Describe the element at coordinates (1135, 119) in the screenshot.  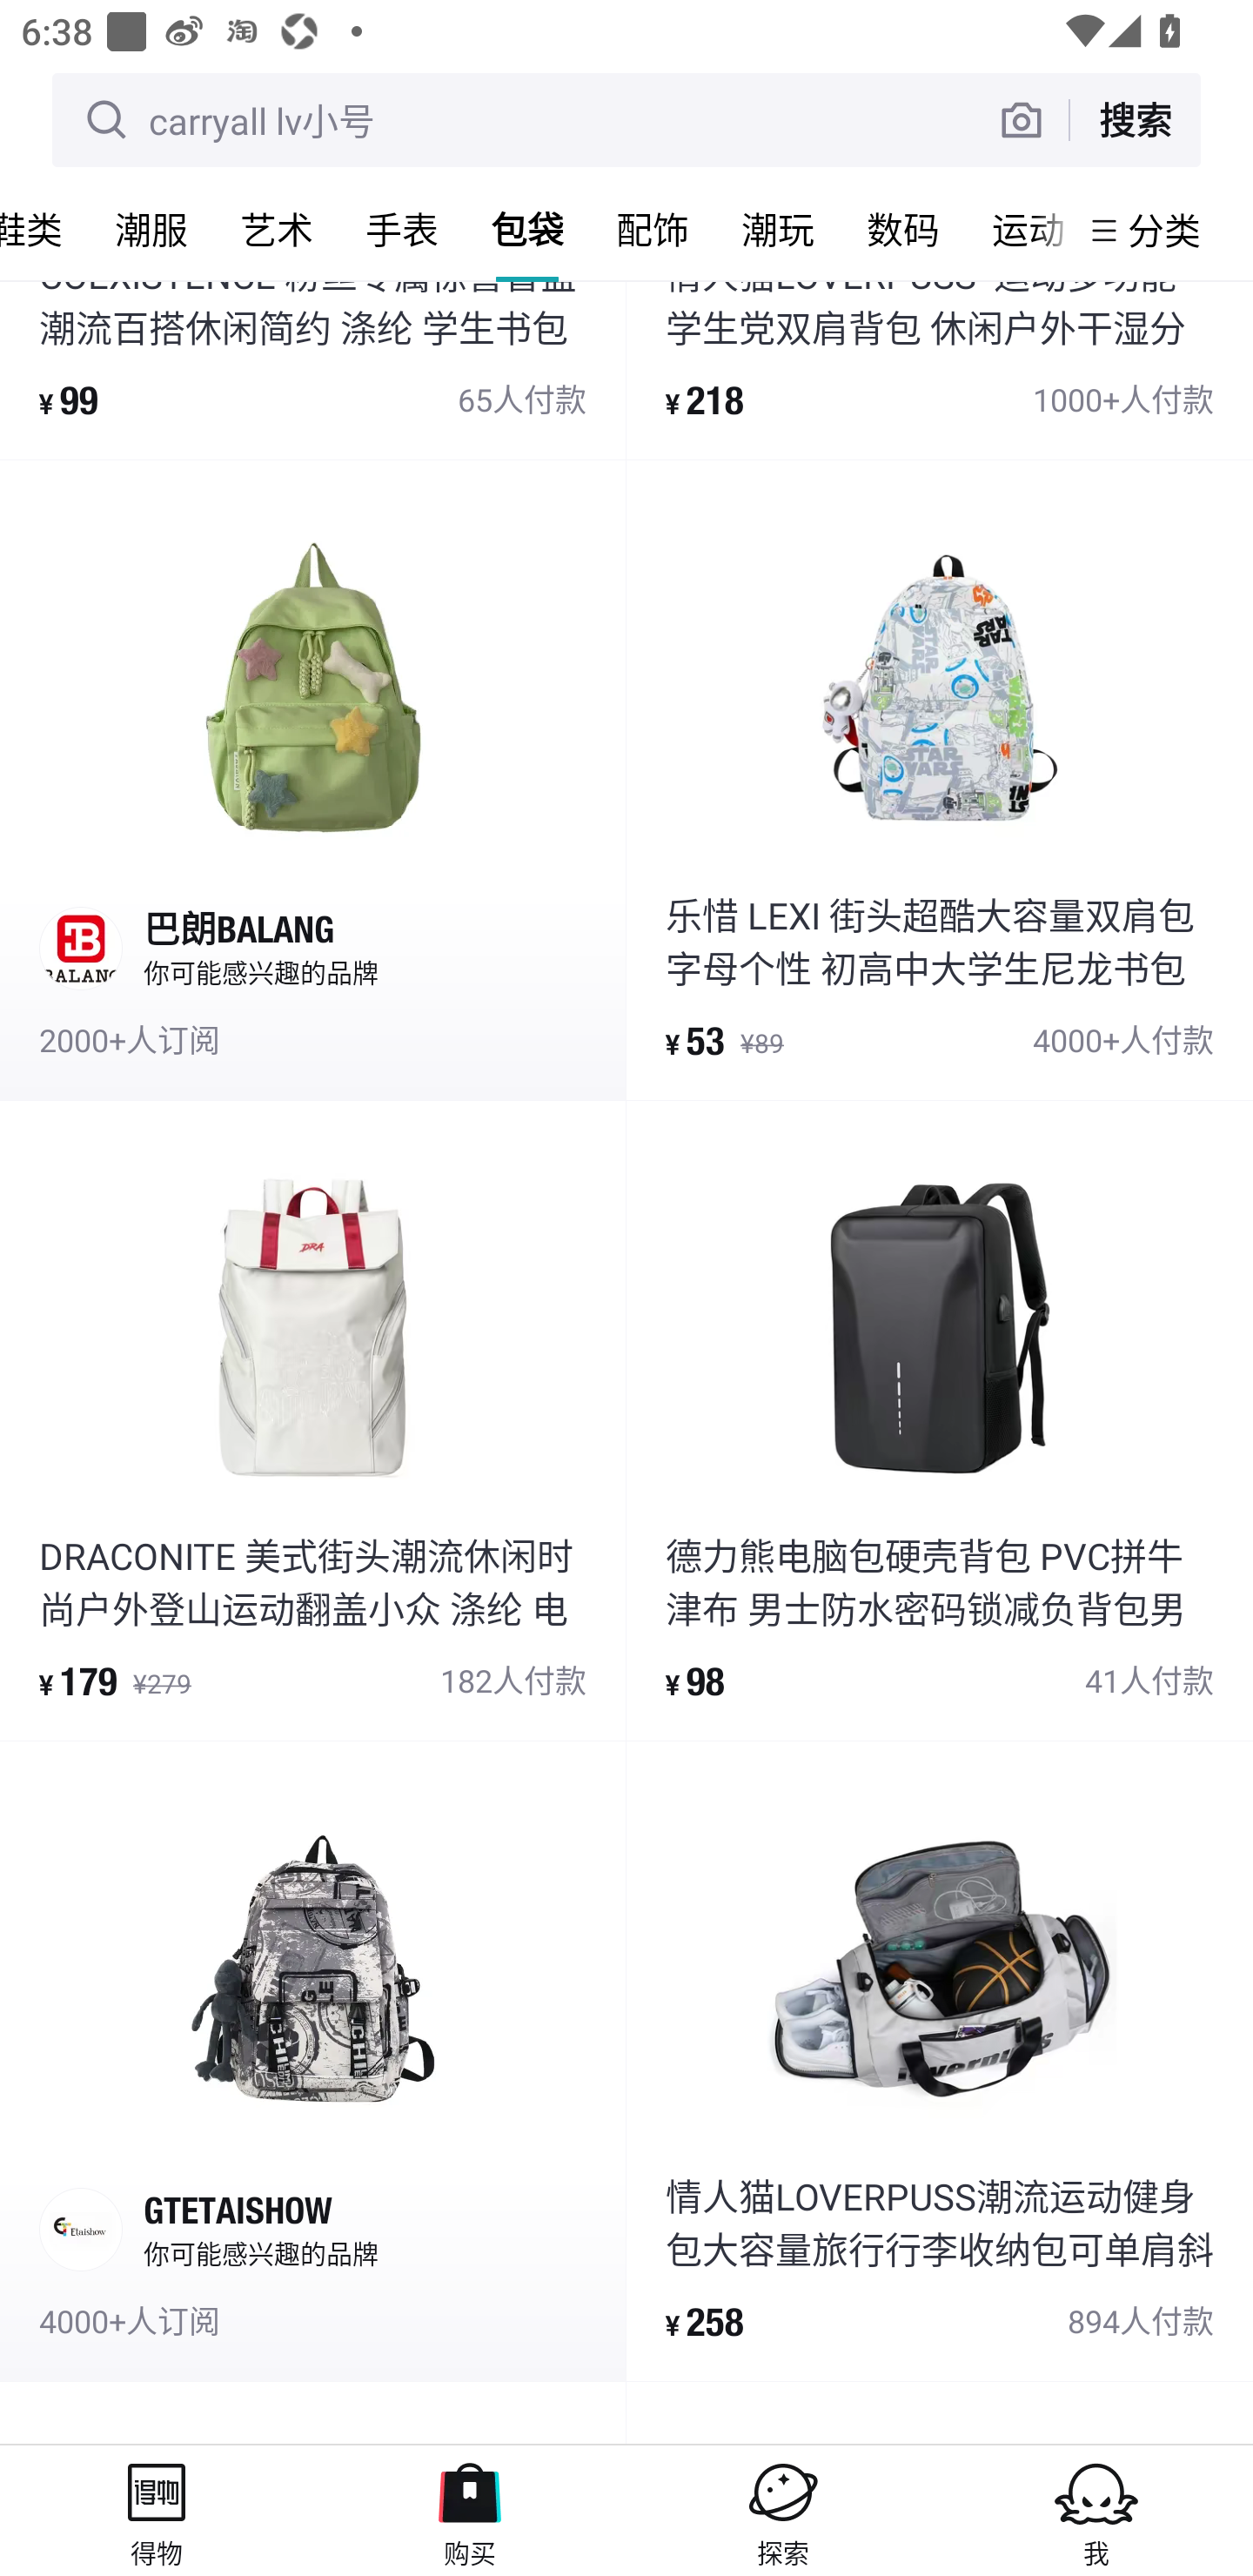
I see `搜索` at that location.